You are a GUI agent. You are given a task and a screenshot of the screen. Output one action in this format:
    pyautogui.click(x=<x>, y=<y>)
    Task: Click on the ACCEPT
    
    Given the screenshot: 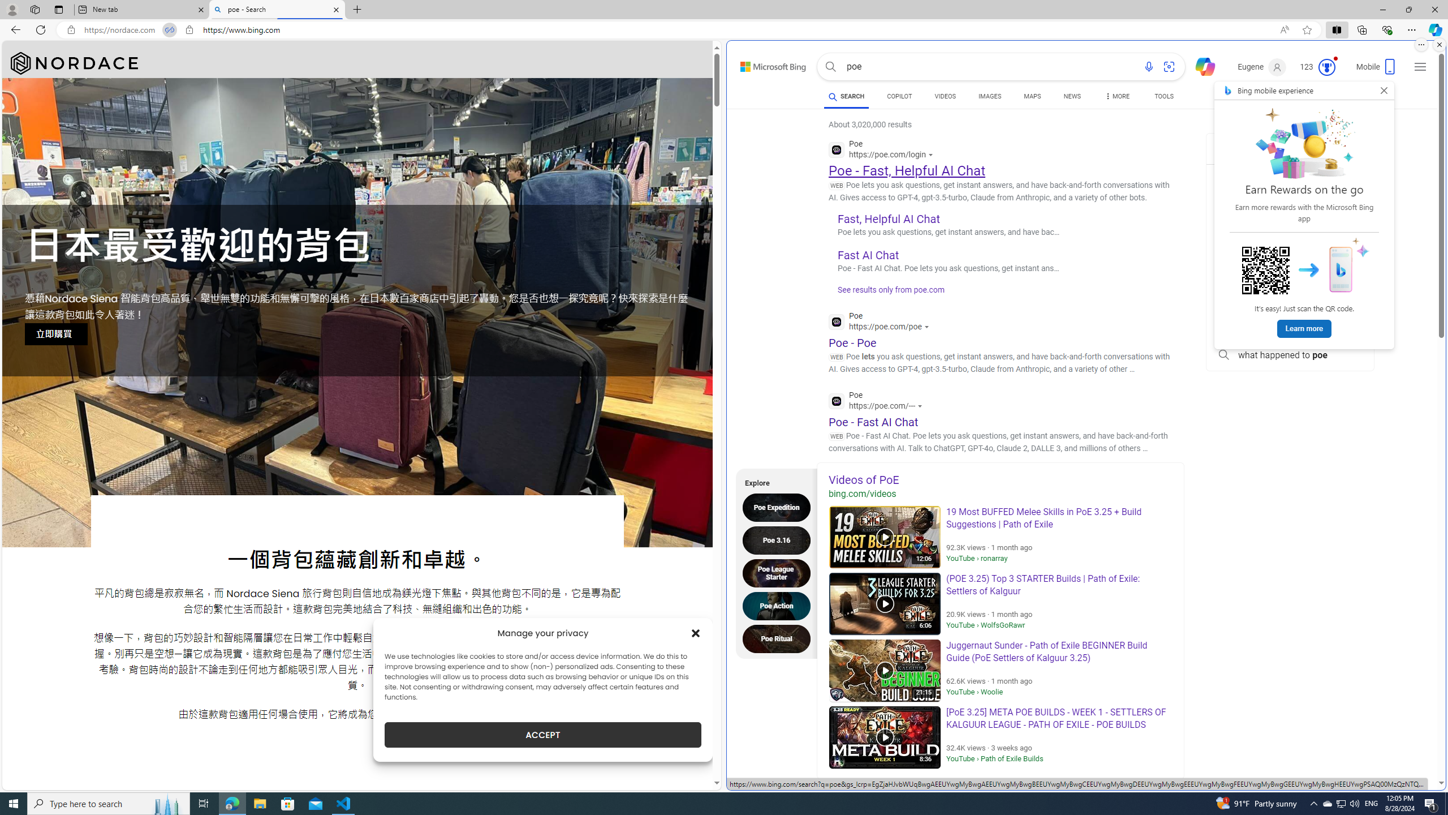 What is the action you would take?
    pyautogui.click(x=543, y=735)
    